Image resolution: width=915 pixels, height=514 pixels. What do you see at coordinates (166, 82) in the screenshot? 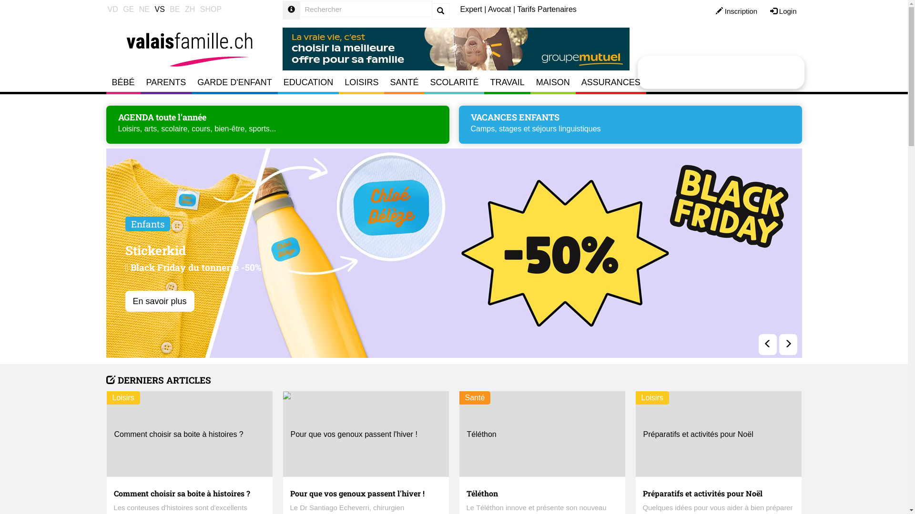
I see `PARENTS` at bounding box center [166, 82].